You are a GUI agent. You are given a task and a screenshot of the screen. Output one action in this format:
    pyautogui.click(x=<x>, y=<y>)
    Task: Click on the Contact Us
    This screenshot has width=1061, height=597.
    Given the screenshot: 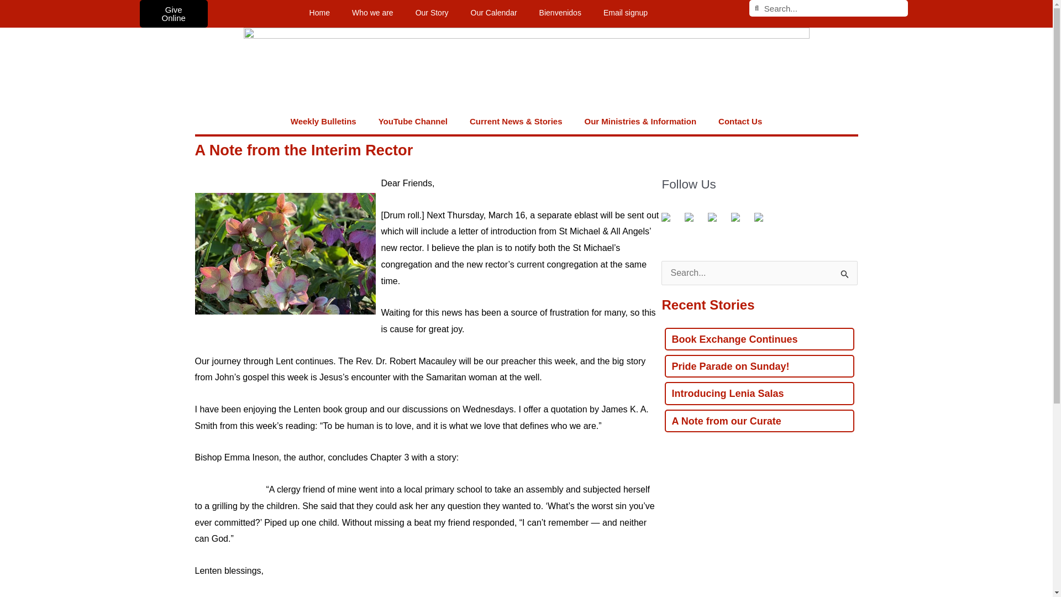 What is the action you would take?
    pyautogui.click(x=740, y=122)
    